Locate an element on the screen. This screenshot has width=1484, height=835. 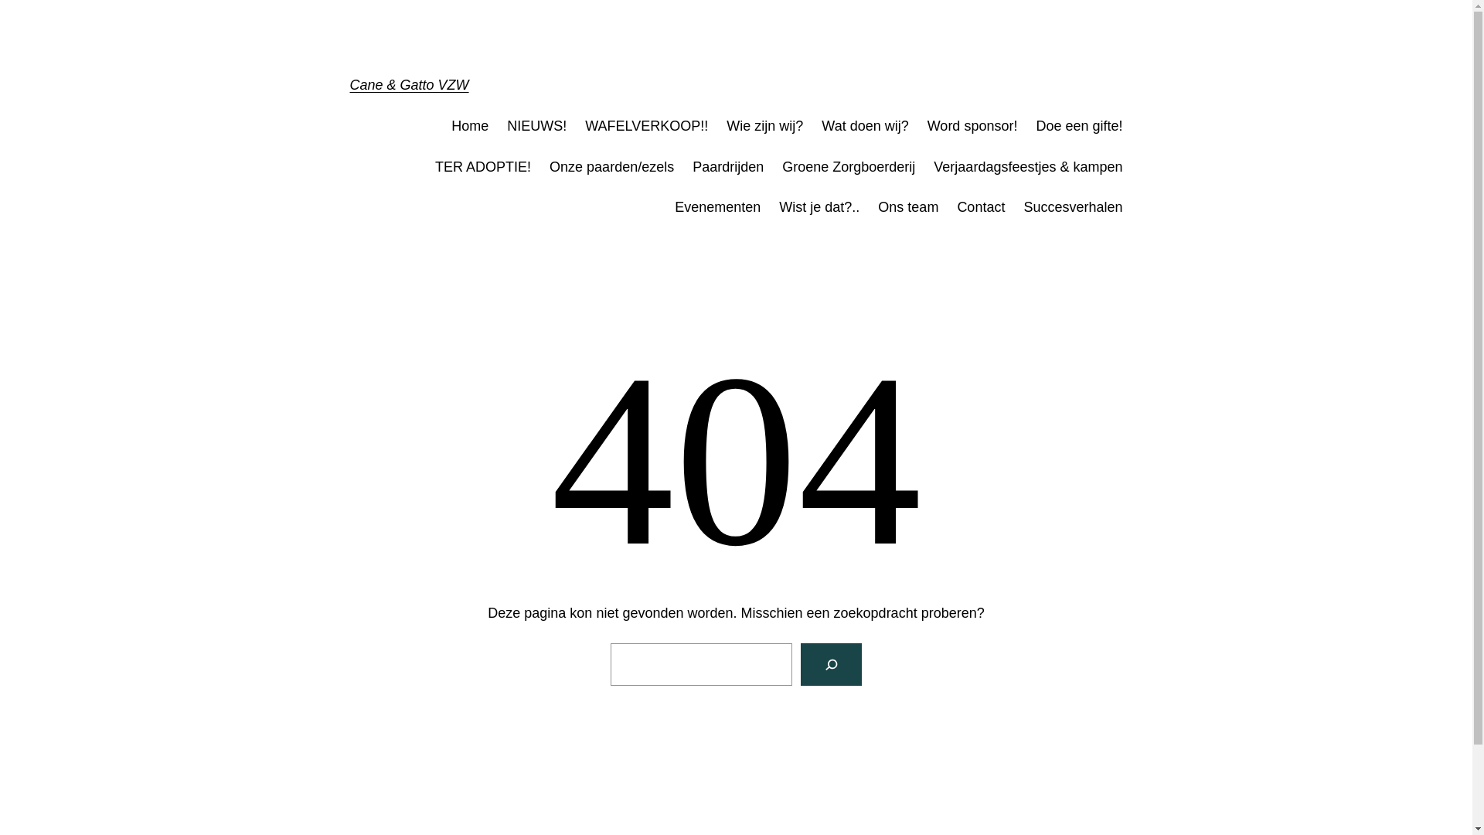
NIEUWS! is located at coordinates (536, 127).